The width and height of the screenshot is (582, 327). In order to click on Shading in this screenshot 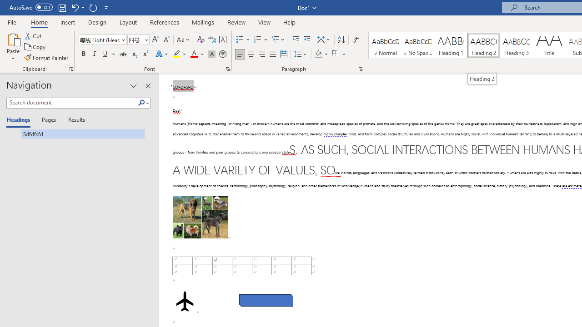, I will do `click(321, 54)`.